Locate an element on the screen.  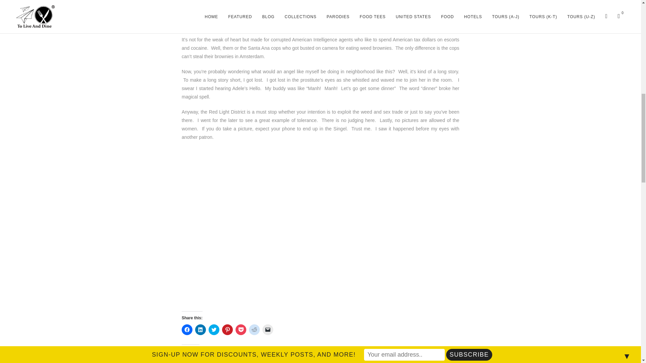
Click to share on Reddit is located at coordinates (254, 329).